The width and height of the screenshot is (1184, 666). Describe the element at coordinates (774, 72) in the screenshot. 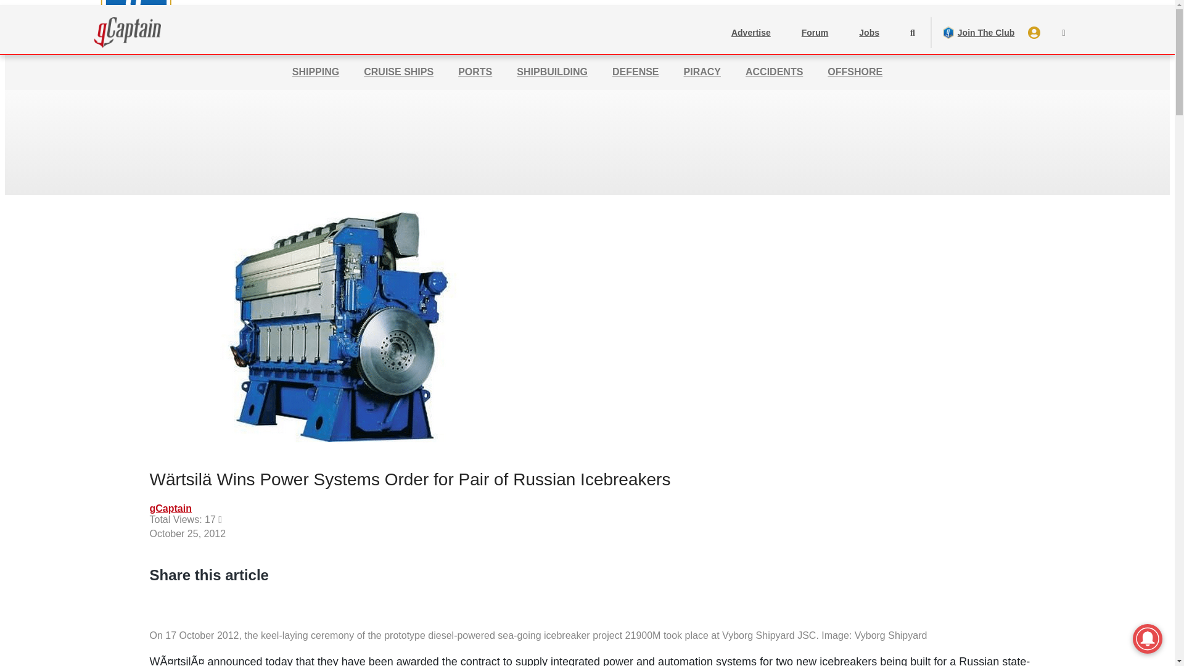

I see `ACCIDENTS` at that location.